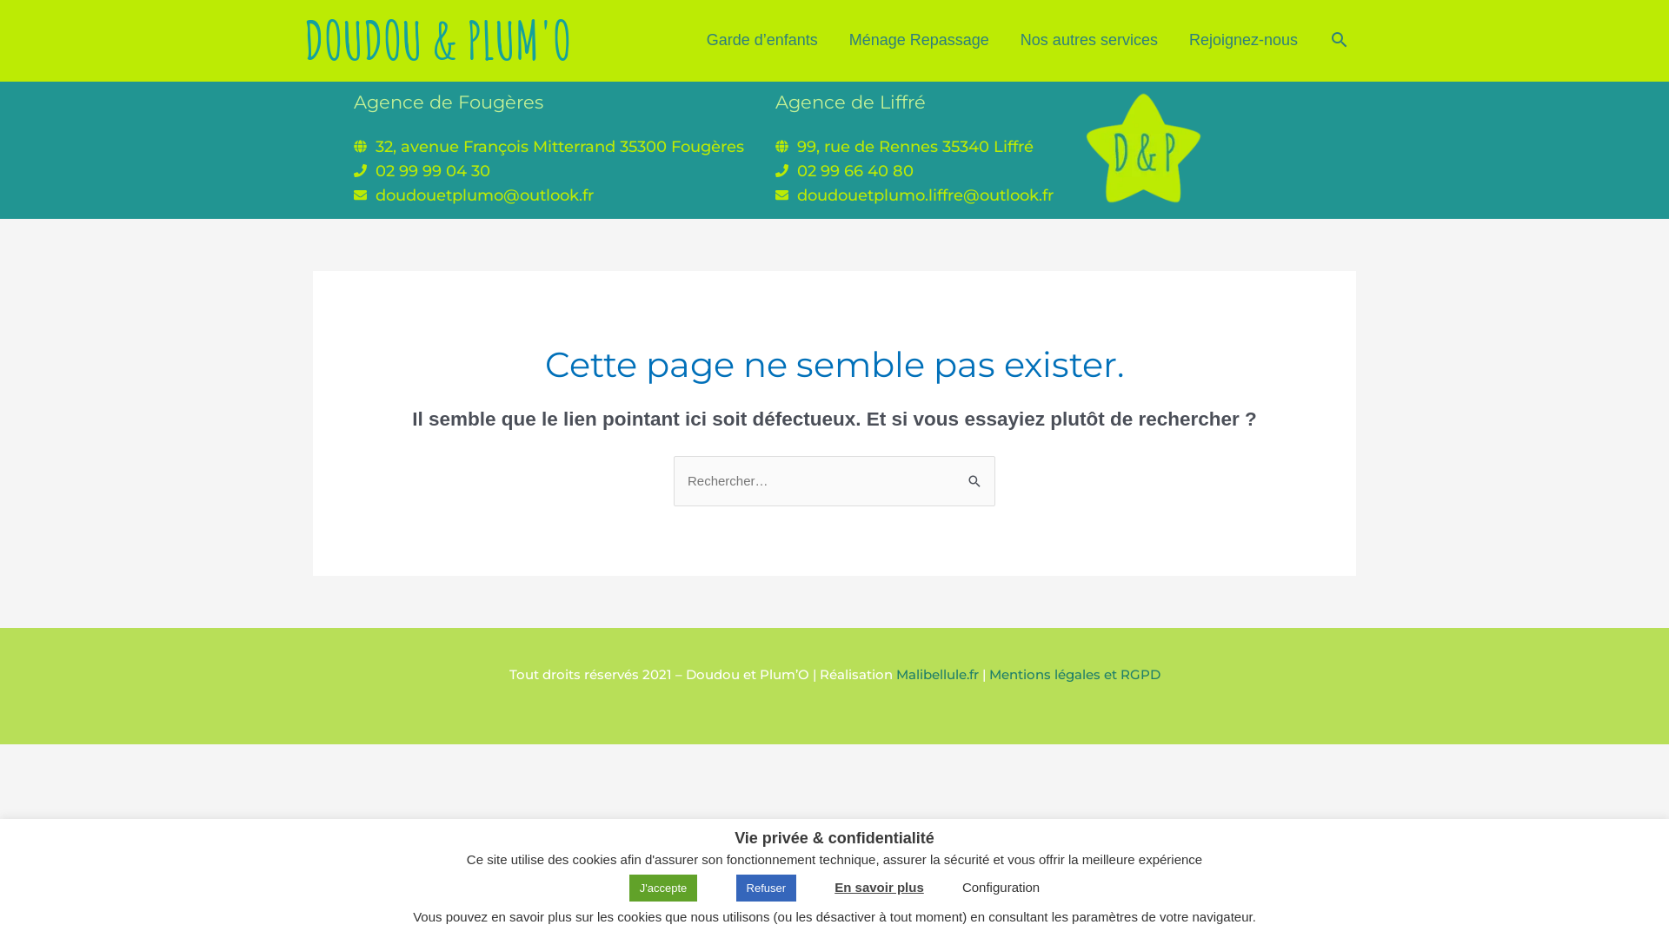 The image size is (1669, 938). Describe the element at coordinates (925, 195) in the screenshot. I see `doudouetplumo.liffre@outlook.fr` at that location.